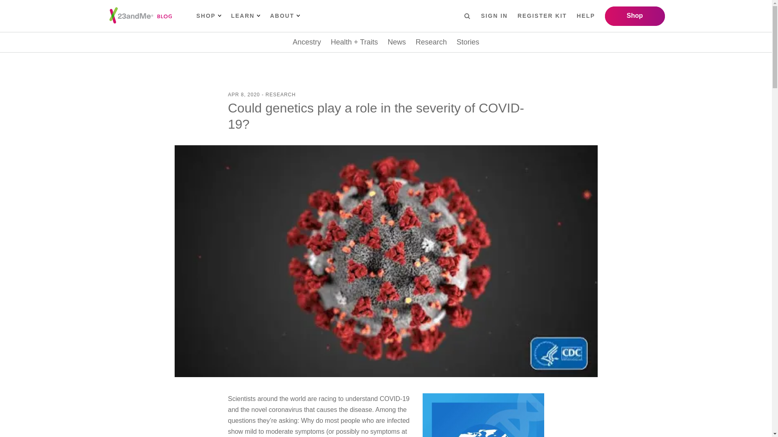 The height and width of the screenshot is (437, 778). What do you see at coordinates (586, 16) in the screenshot?
I see `HELP` at bounding box center [586, 16].